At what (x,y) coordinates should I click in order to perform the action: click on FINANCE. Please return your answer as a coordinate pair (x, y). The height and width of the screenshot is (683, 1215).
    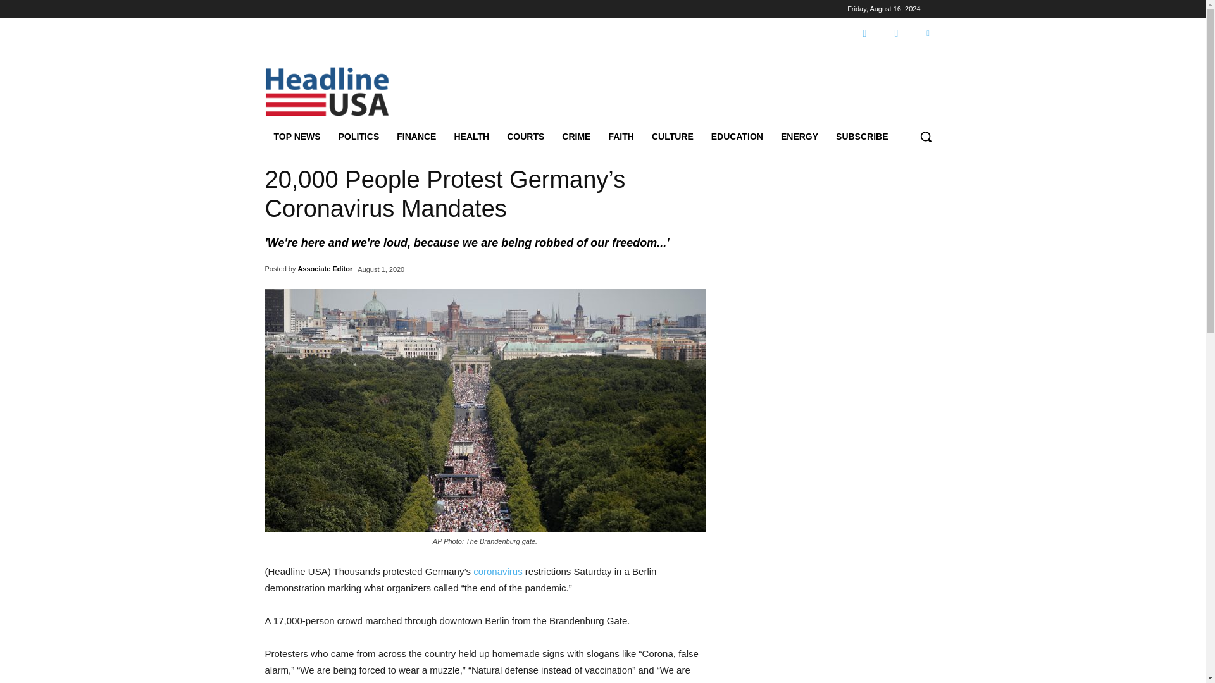
    Looking at the image, I should click on (416, 137).